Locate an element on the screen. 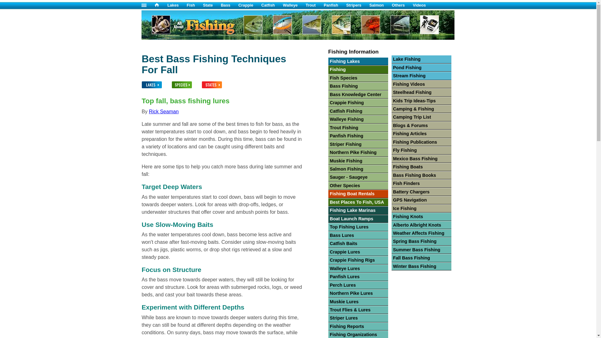 The height and width of the screenshot is (338, 601). Salmon is located at coordinates (381, 5).